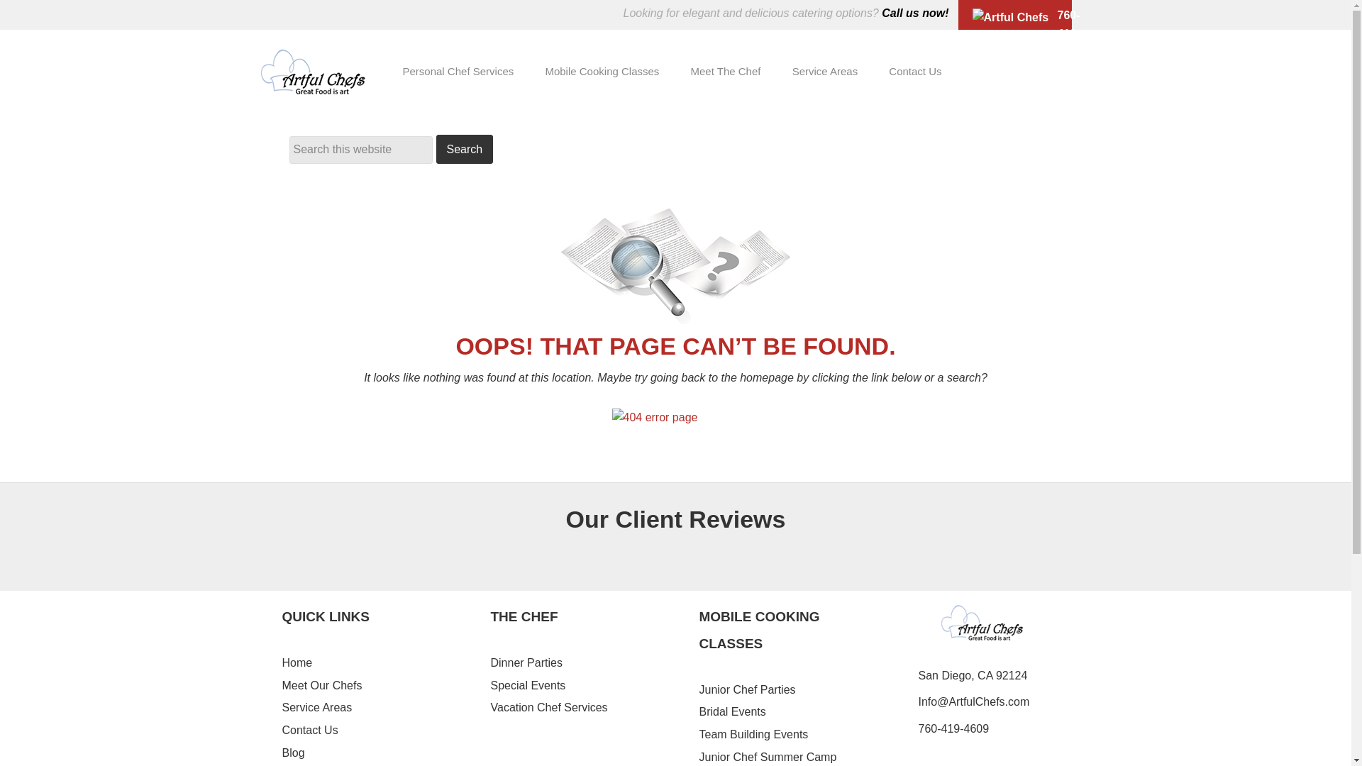 This screenshot has height=766, width=1362. I want to click on Artful Chefs Phone Number, so click(1013, 26).